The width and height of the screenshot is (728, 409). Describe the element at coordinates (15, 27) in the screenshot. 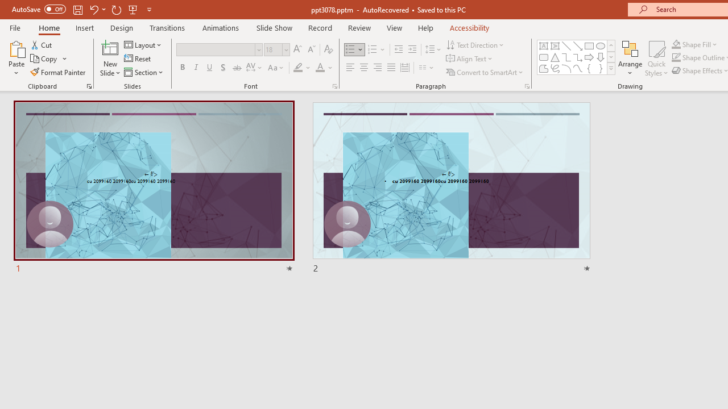

I see `File Tab` at that location.